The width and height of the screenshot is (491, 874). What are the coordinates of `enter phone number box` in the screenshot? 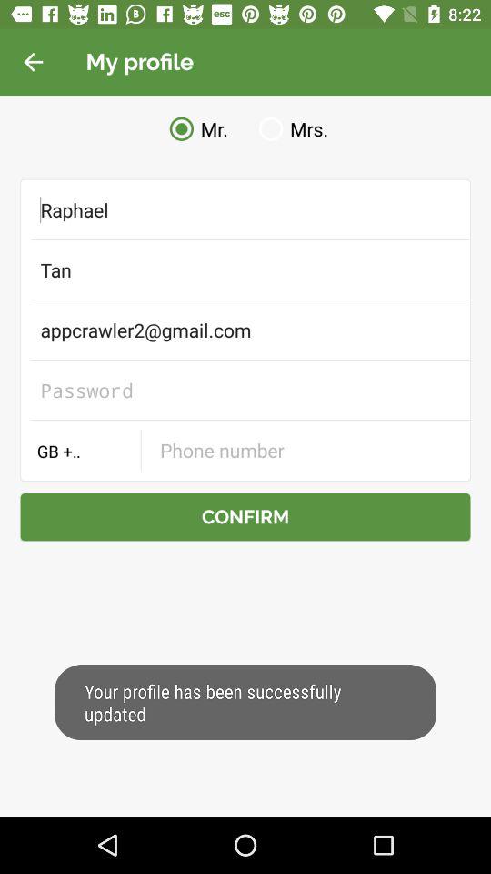 It's located at (306, 450).